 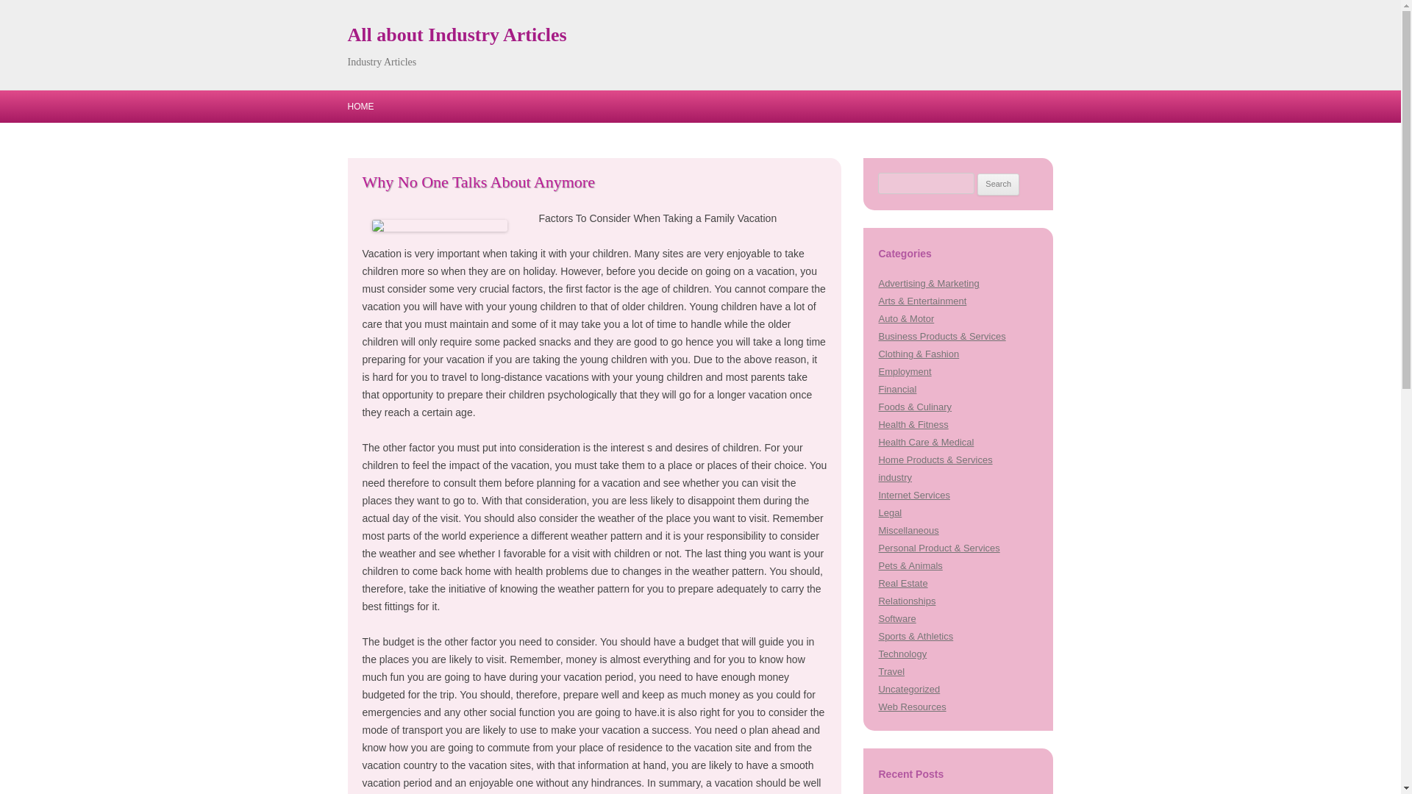 What do you see at coordinates (456, 35) in the screenshot?
I see `All about Industry Articles` at bounding box center [456, 35].